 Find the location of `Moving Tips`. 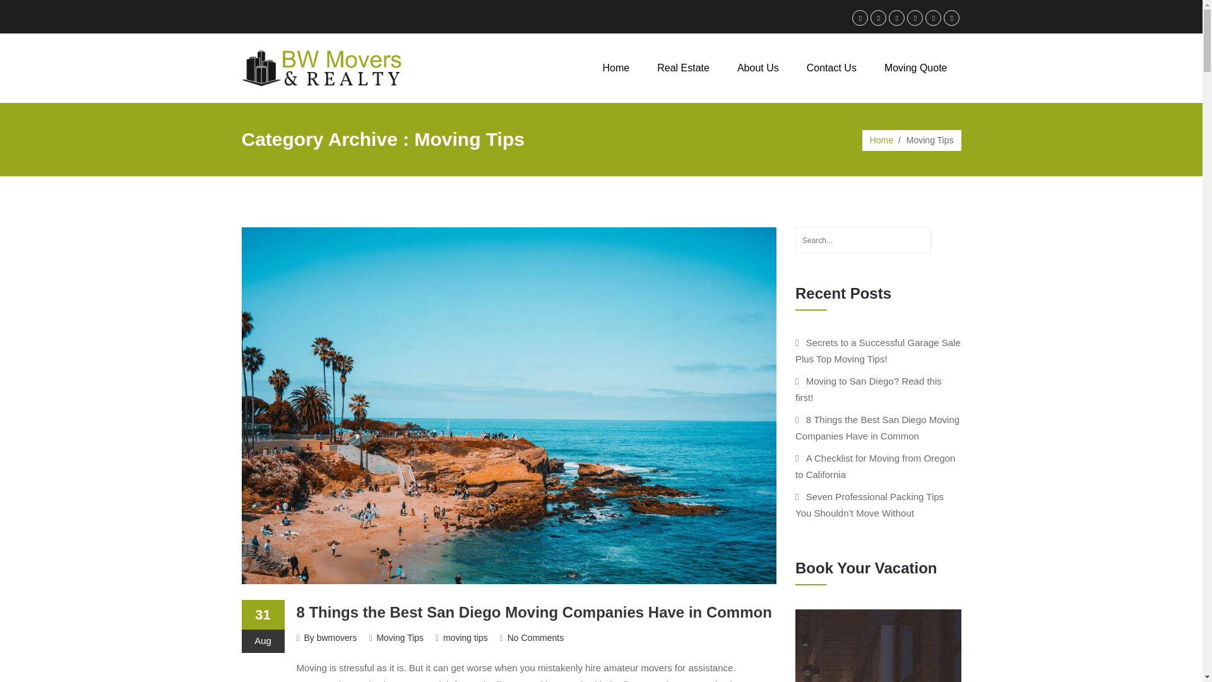

Moving Tips is located at coordinates (399, 638).